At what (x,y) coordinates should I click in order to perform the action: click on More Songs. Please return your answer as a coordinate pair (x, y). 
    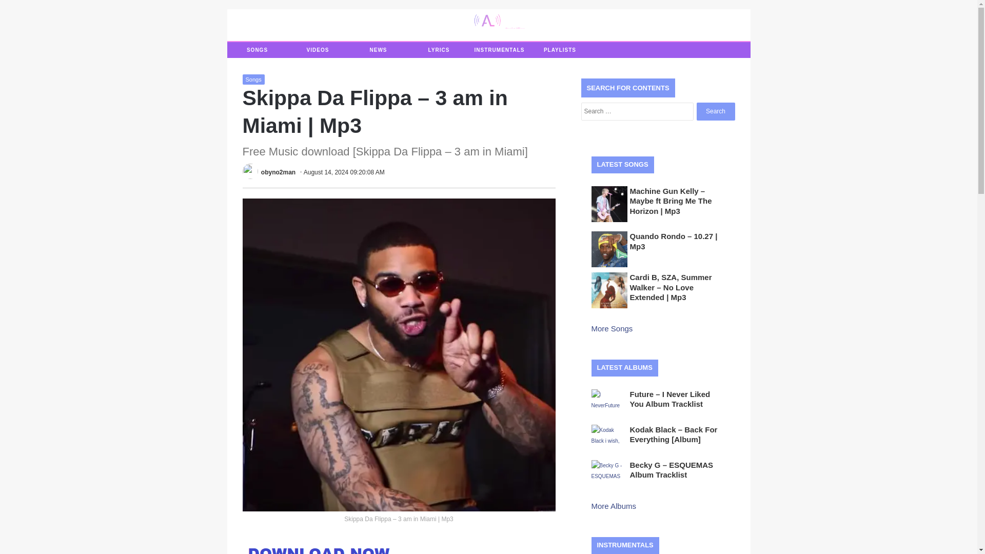
    Looking at the image, I should click on (613, 328).